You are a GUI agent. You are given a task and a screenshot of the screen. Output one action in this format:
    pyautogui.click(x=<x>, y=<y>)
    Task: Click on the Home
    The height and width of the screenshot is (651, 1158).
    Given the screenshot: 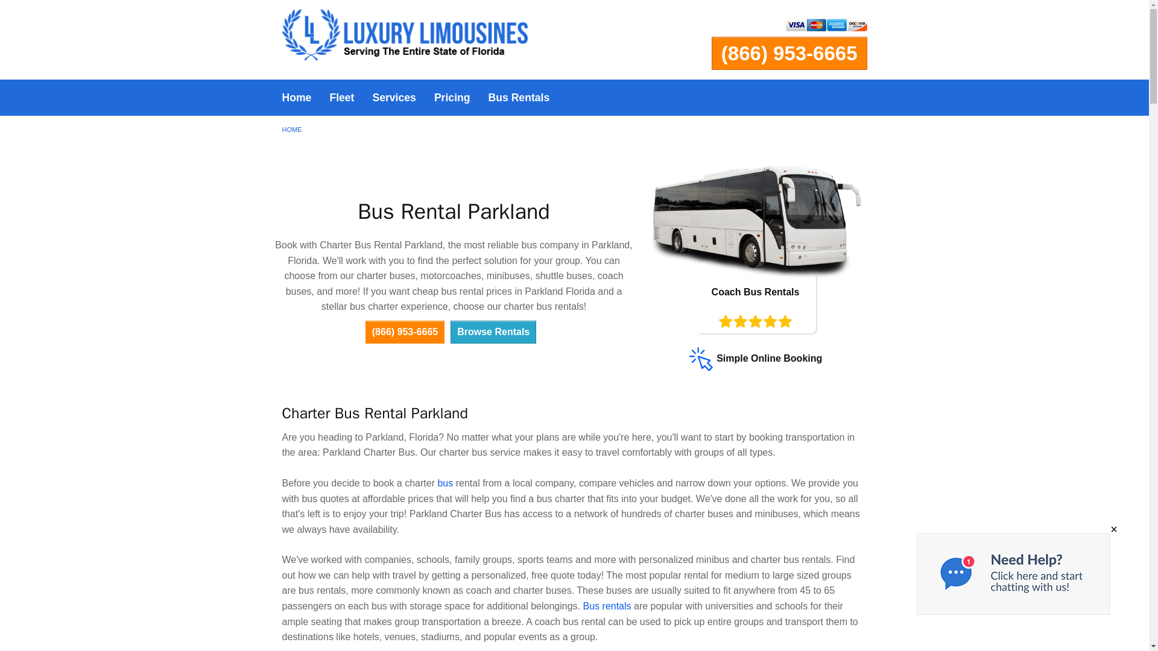 What is the action you would take?
    pyautogui.click(x=296, y=98)
    